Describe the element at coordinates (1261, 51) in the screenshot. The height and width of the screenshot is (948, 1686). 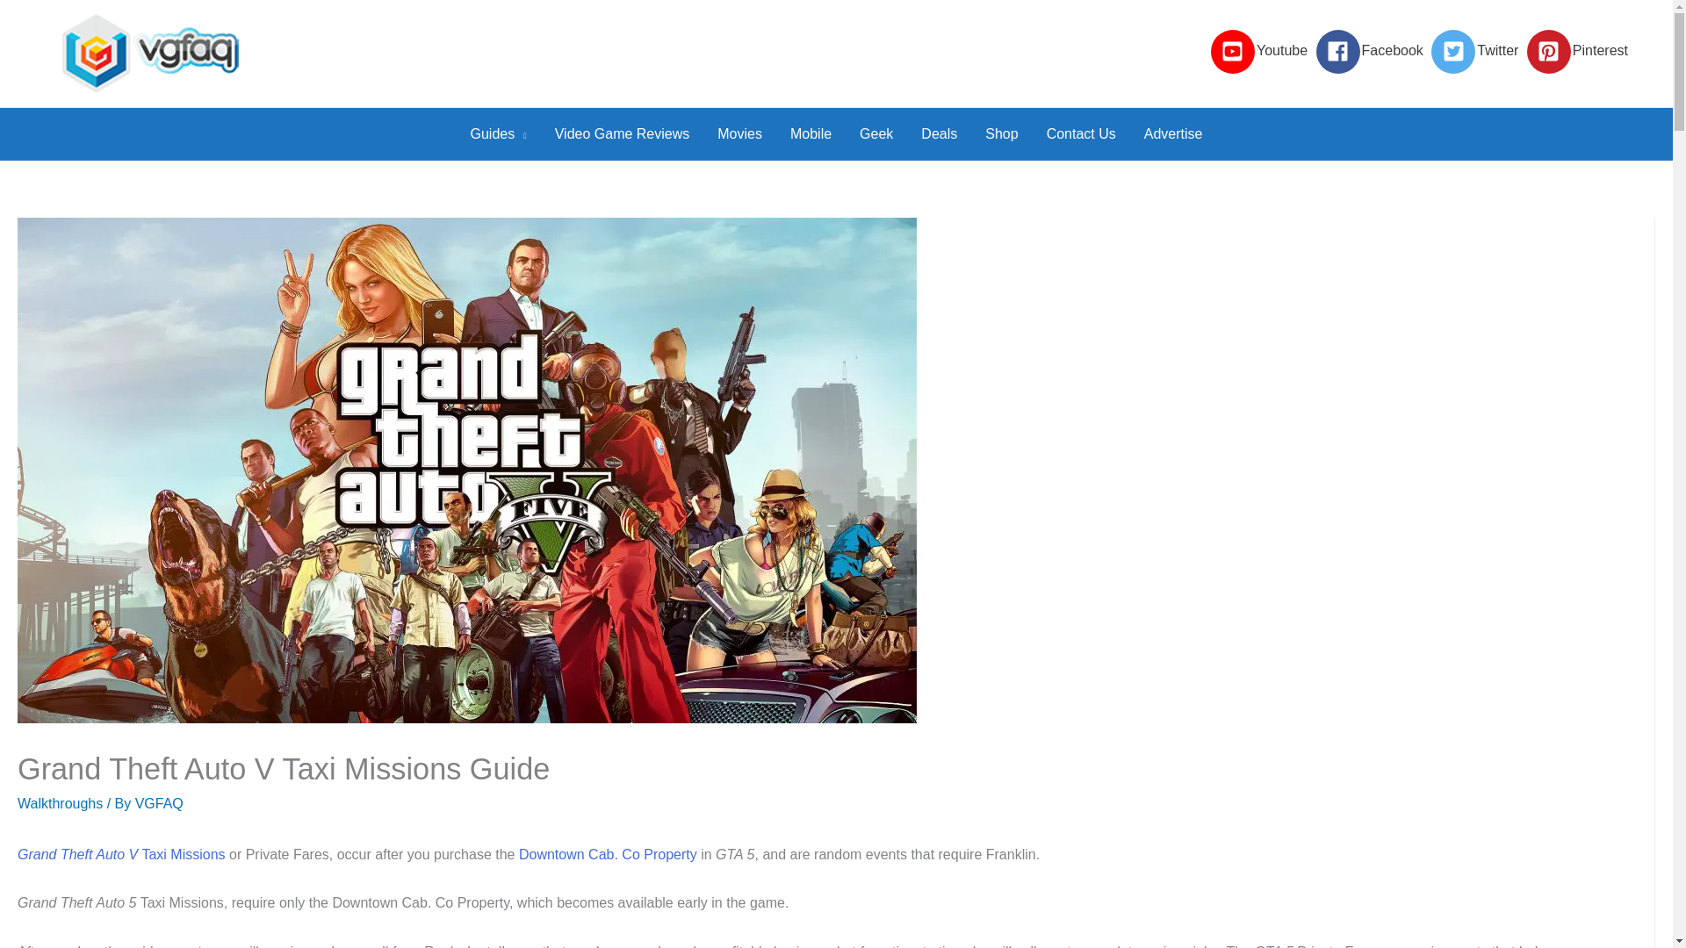
I see `Youtube` at that location.